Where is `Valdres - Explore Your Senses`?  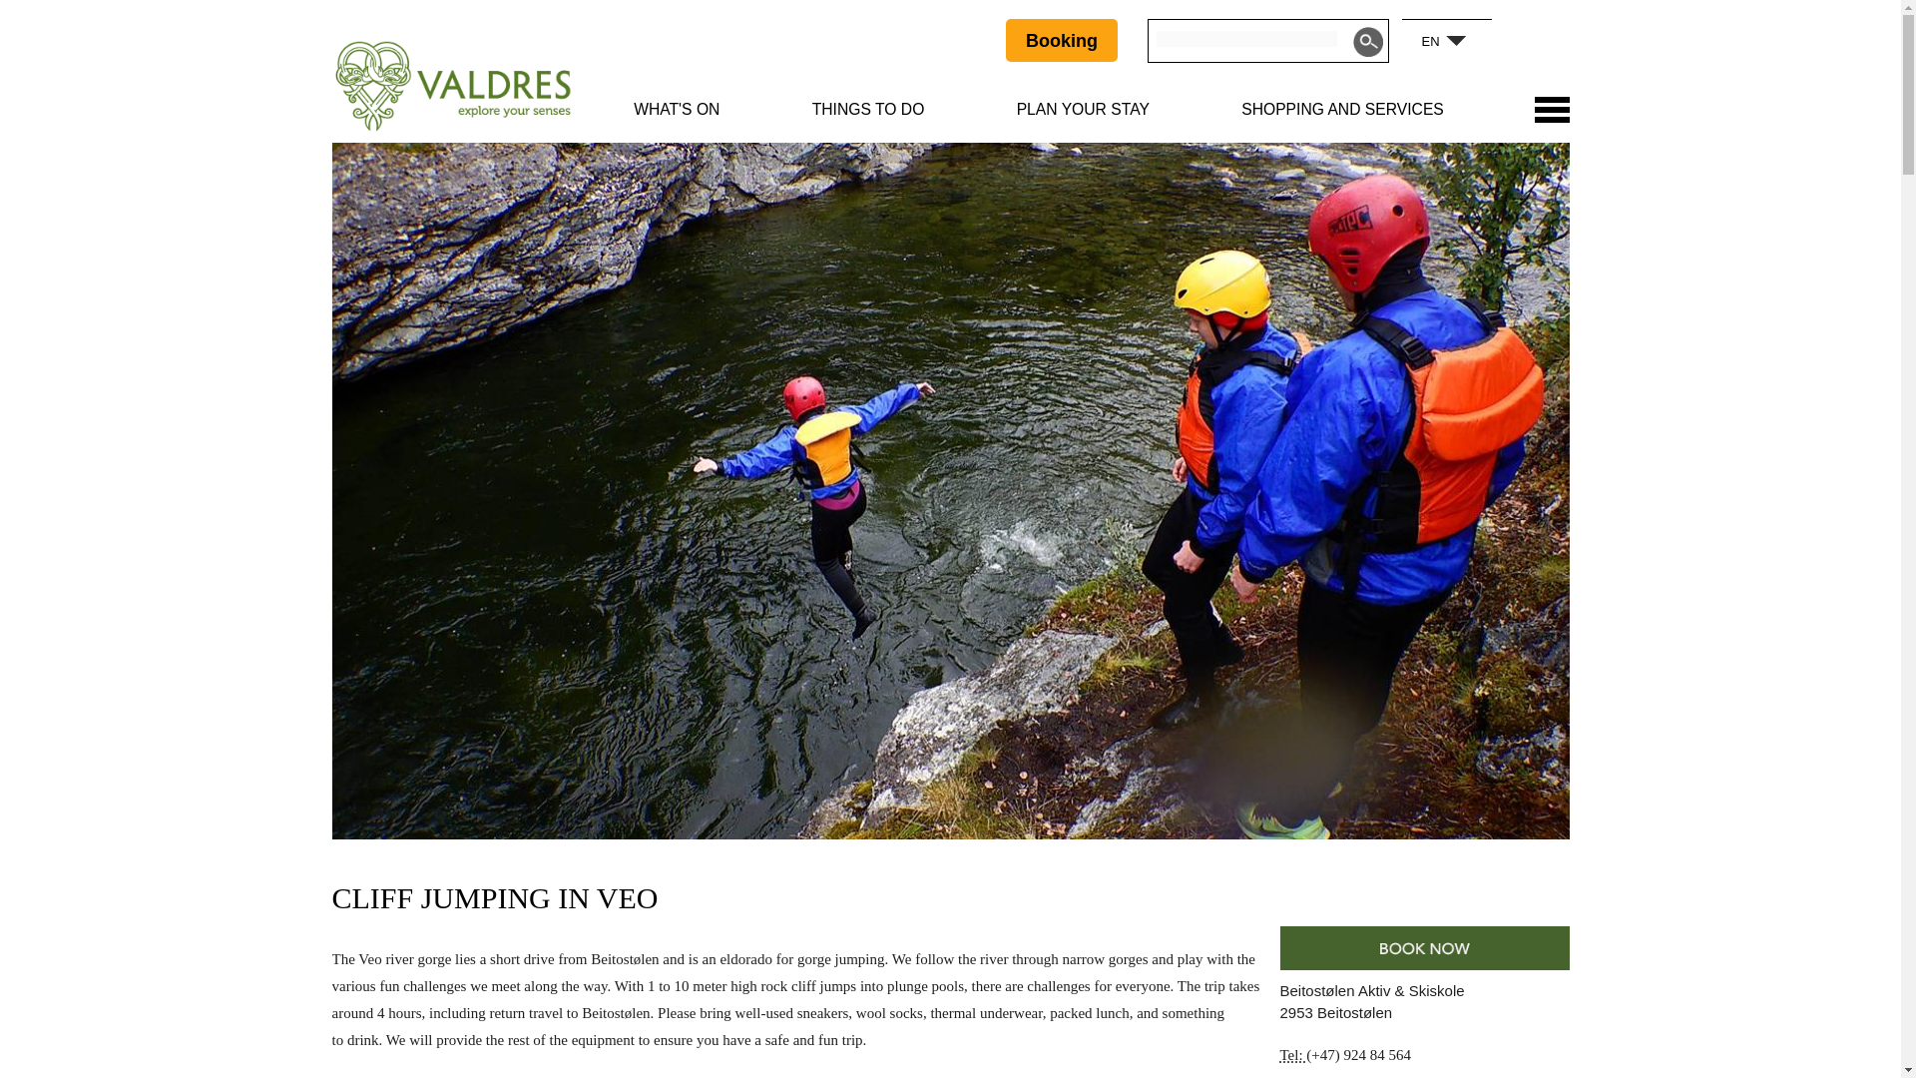 Valdres - Explore Your Senses is located at coordinates (453, 86).